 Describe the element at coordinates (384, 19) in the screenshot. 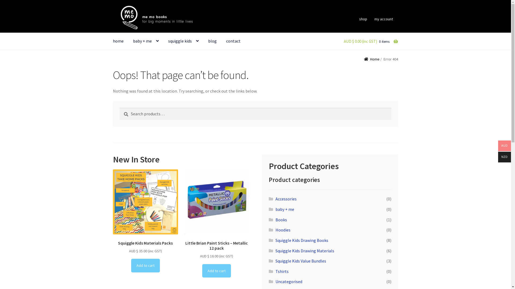

I see `my account` at that location.